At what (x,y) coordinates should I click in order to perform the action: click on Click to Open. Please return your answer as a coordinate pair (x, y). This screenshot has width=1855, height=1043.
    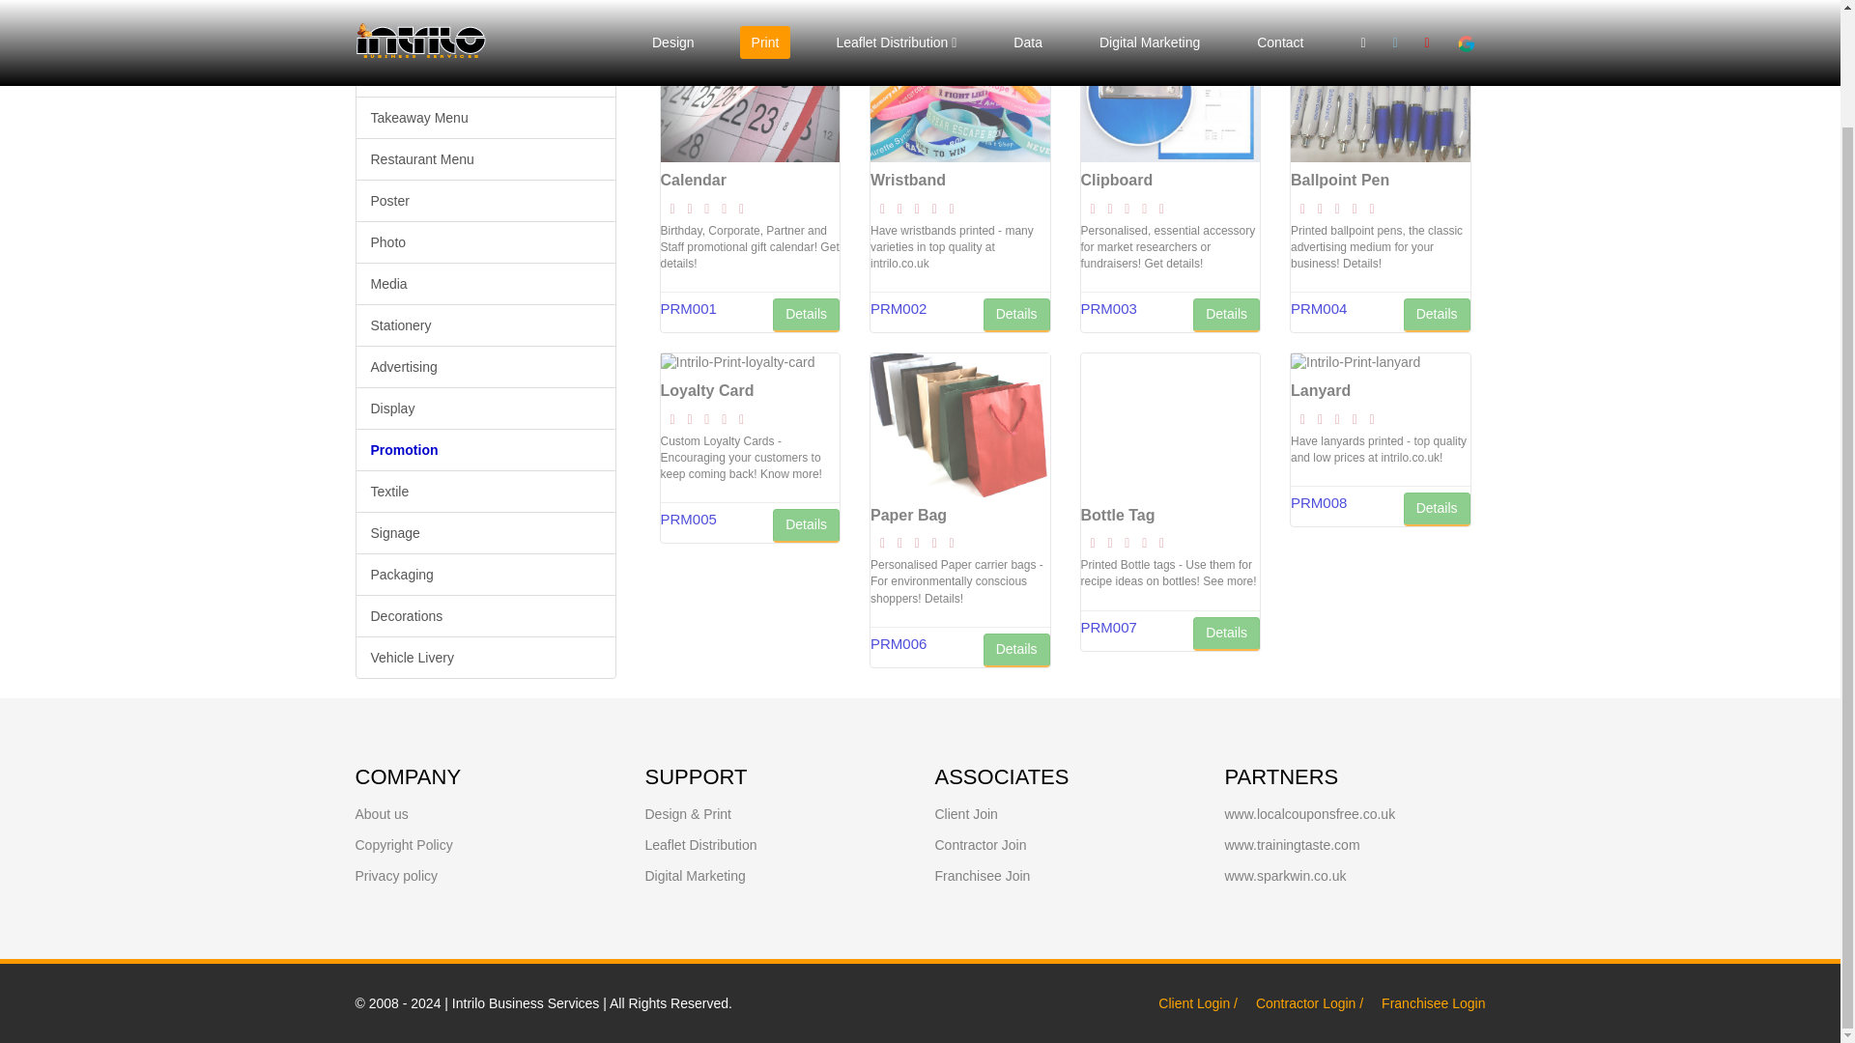
    Looking at the image, I should click on (1285, 875).